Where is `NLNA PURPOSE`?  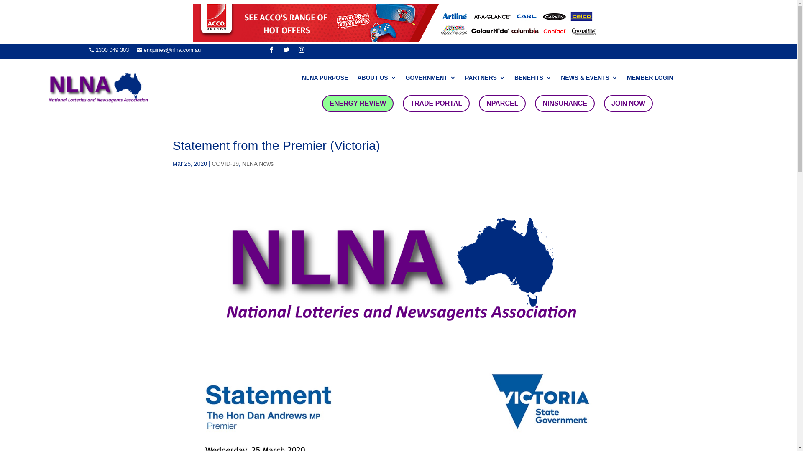 NLNA PURPOSE is located at coordinates (325, 79).